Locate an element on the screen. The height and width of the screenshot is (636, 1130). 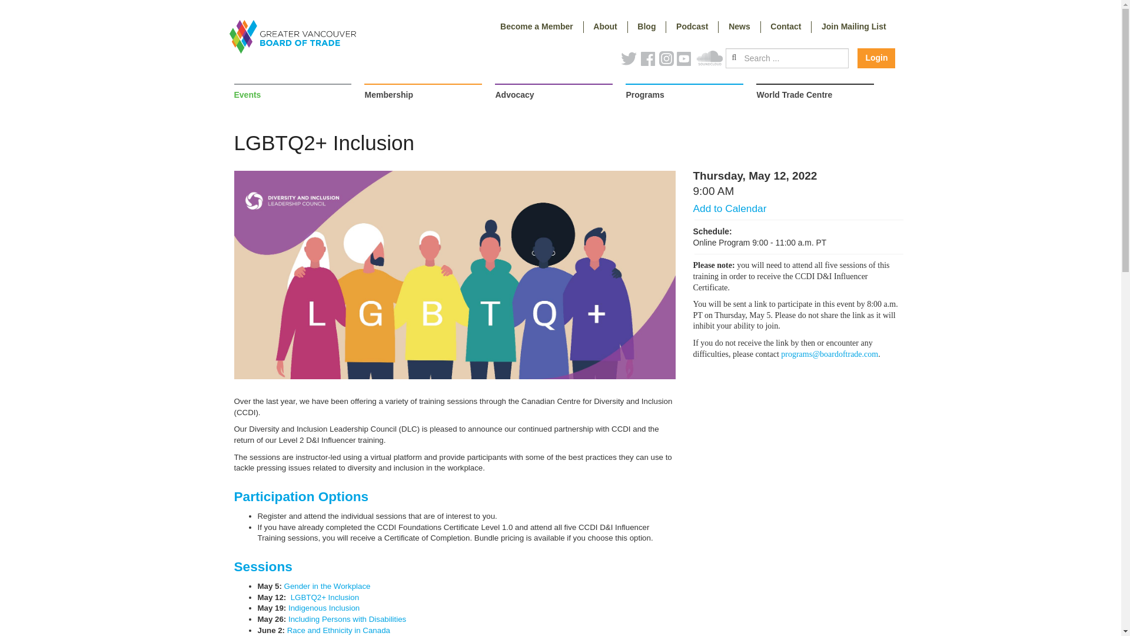
Greater Vancouver Board of Trade is located at coordinates (292, 37).